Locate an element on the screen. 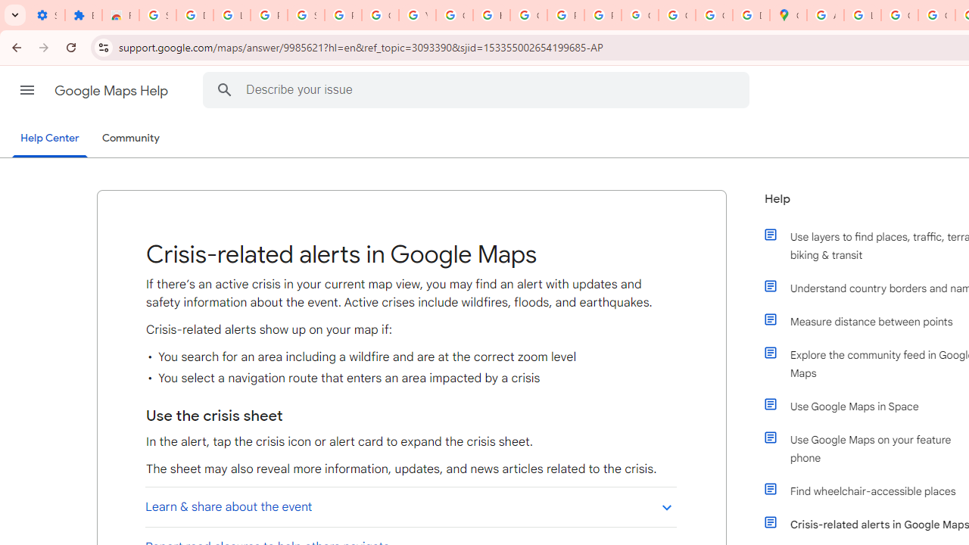 The width and height of the screenshot is (969, 545). YouTube is located at coordinates (417, 15).